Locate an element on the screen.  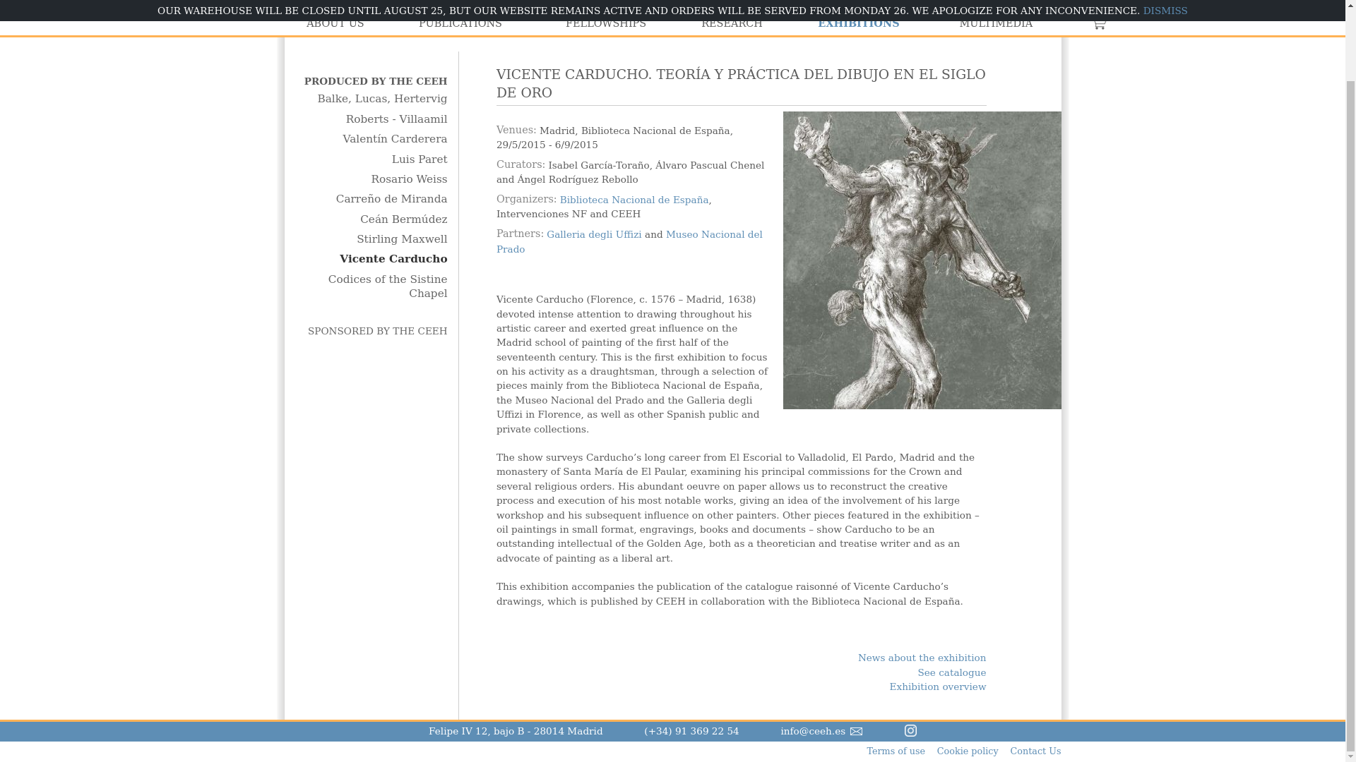
ABOUT US is located at coordinates (335, 23).